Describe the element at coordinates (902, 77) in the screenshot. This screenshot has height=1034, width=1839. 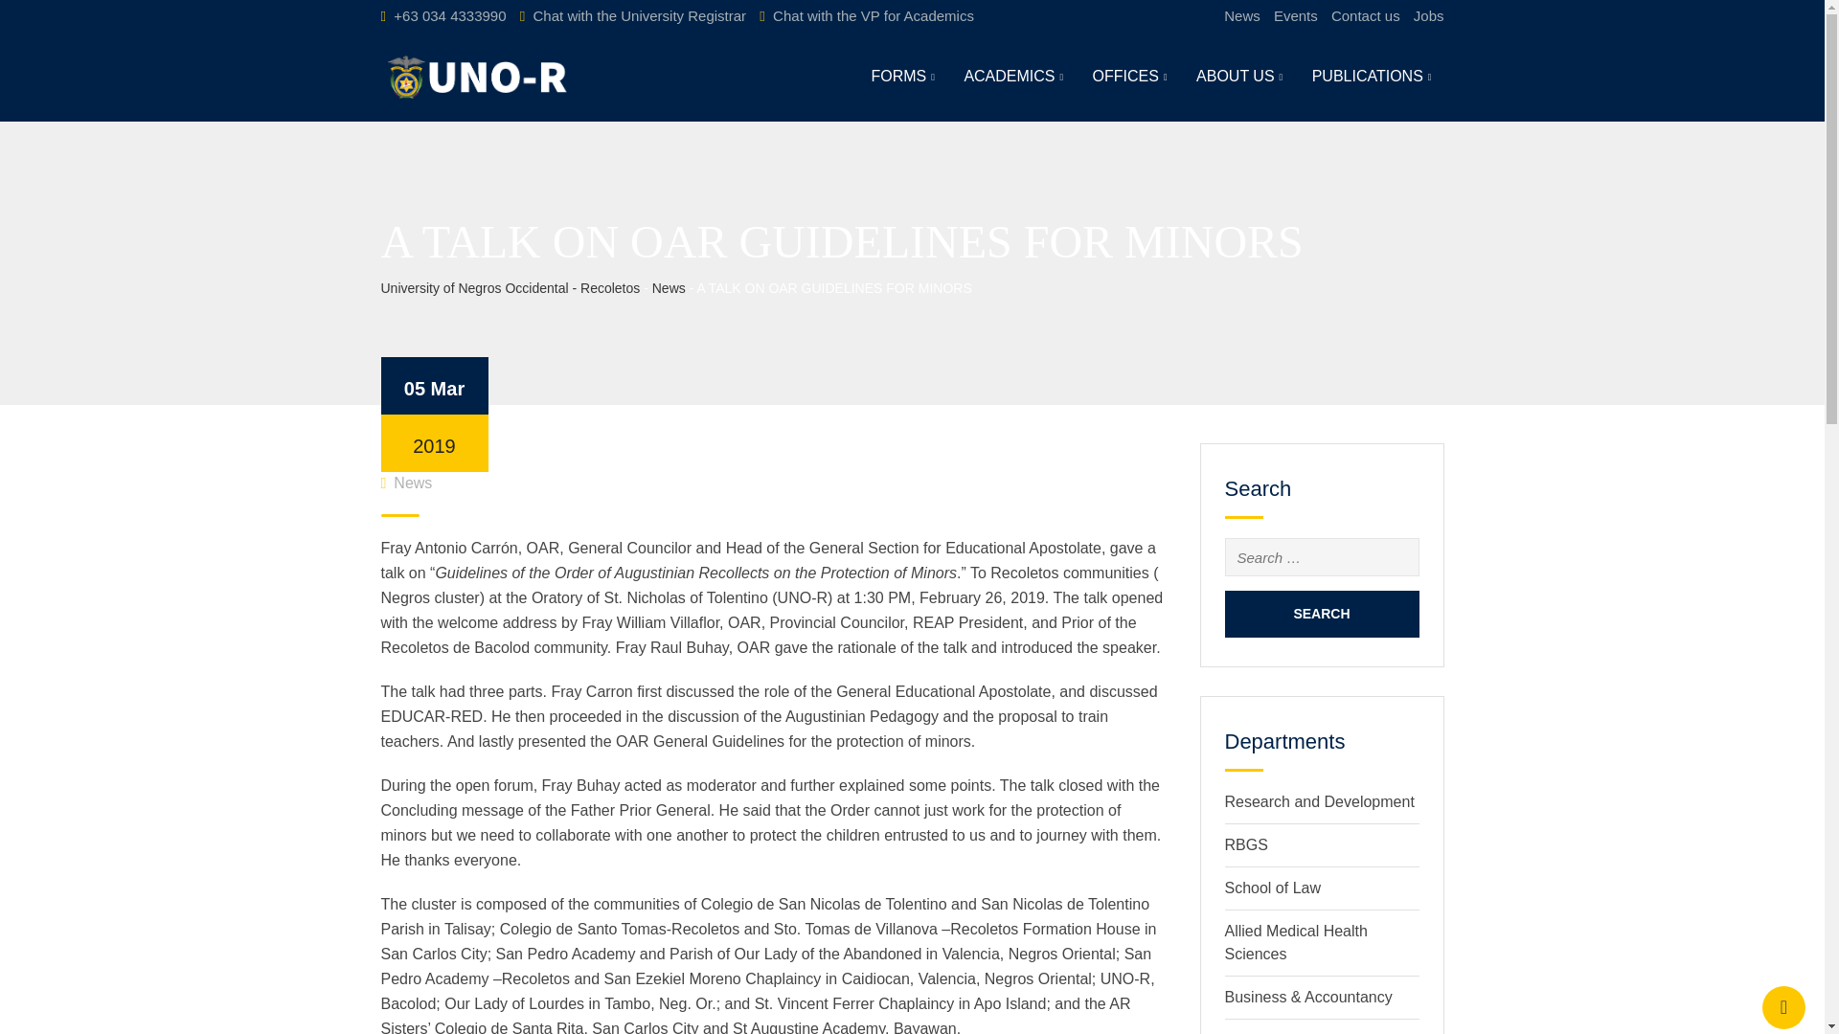
I see `FORMS` at that location.